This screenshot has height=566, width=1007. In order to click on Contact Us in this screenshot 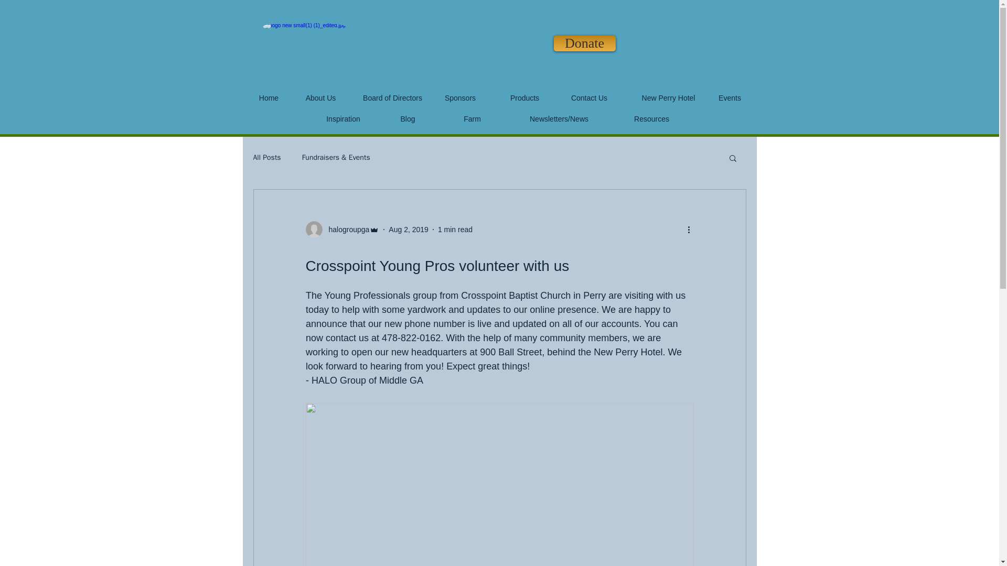, I will do `click(589, 99)`.